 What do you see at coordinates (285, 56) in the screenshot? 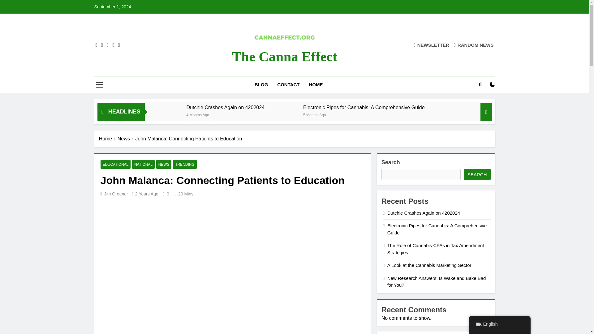
I see `The Canna Effect` at bounding box center [285, 56].